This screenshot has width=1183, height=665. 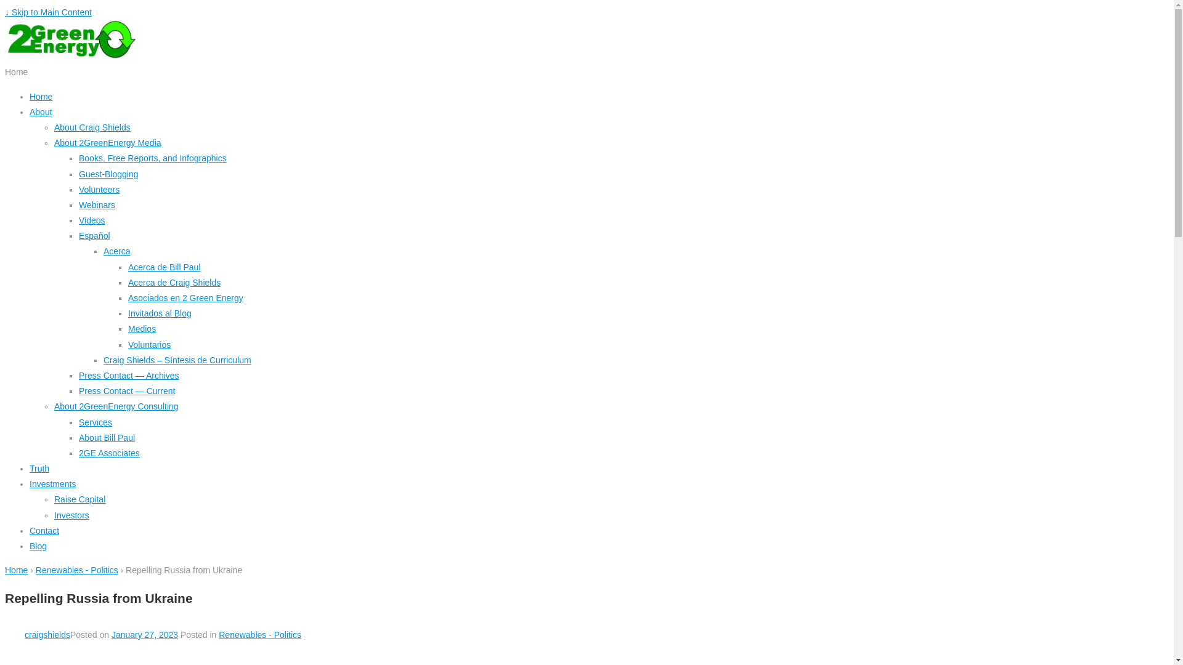 I want to click on Investors, so click(x=71, y=515).